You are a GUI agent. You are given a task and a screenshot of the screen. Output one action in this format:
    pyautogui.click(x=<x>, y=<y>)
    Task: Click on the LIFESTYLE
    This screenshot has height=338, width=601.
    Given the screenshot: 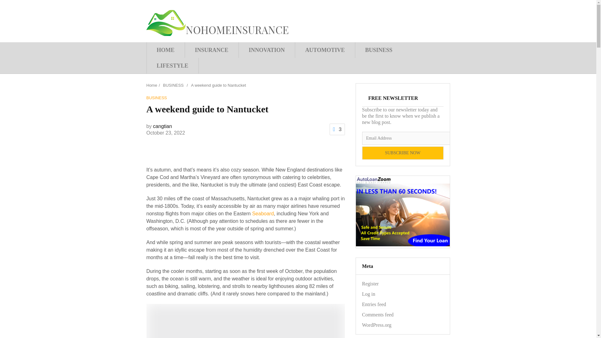 What is the action you would take?
    pyautogui.click(x=173, y=66)
    